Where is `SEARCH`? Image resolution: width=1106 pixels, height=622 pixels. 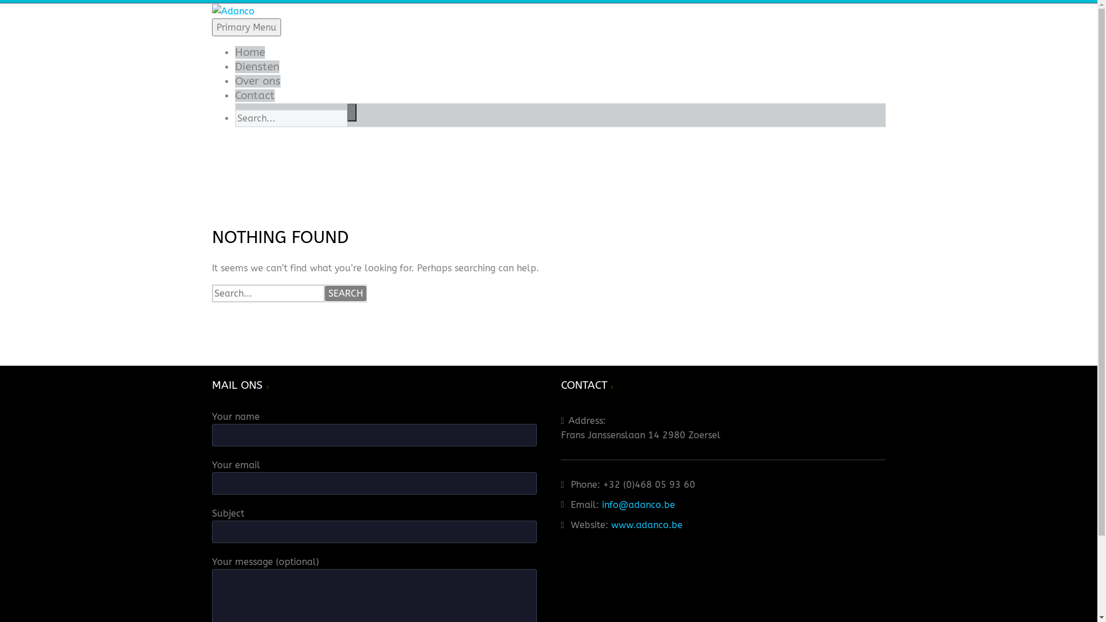 SEARCH is located at coordinates (346, 294).